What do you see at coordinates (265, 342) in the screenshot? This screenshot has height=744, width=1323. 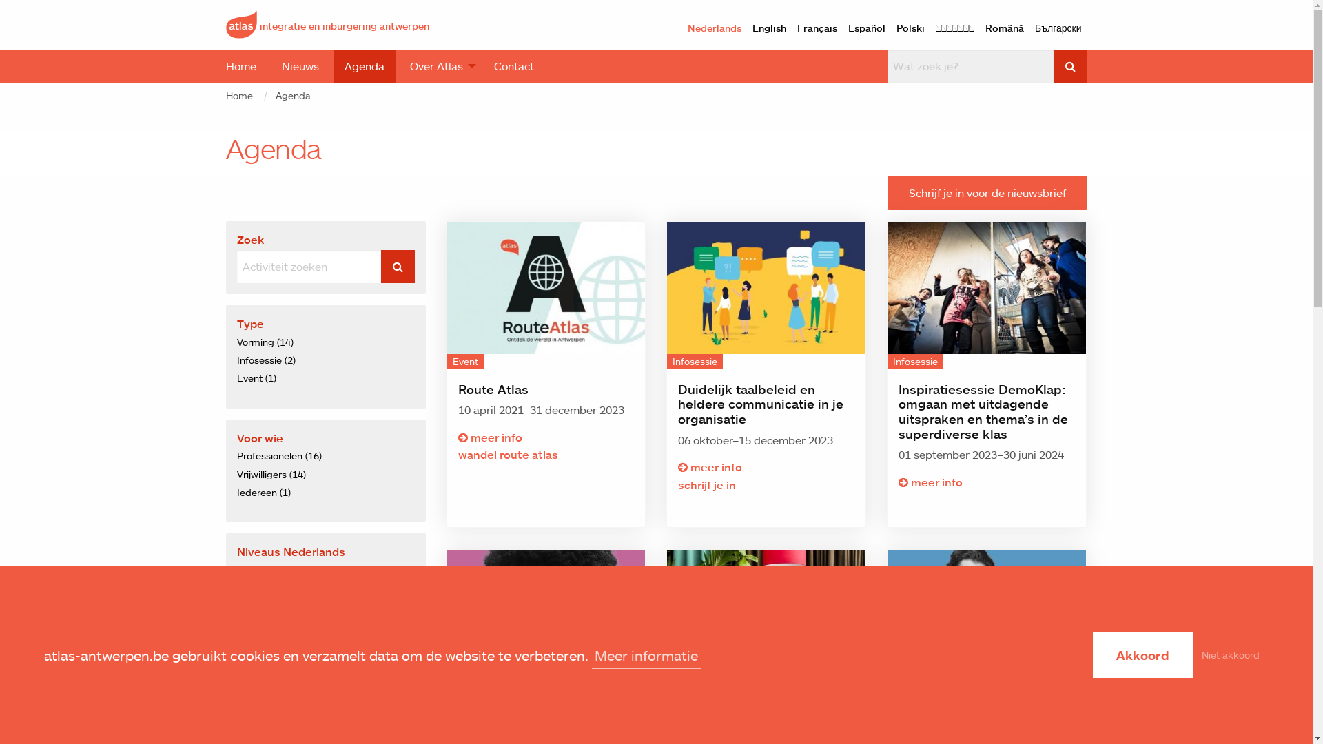 I see `Vorming (14)` at bounding box center [265, 342].